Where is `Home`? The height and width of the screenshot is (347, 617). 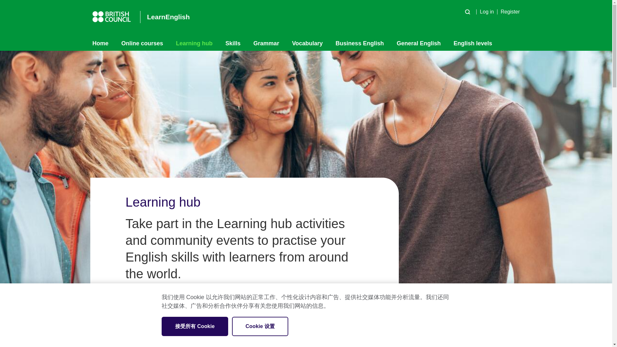 Home is located at coordinates (103, 43).